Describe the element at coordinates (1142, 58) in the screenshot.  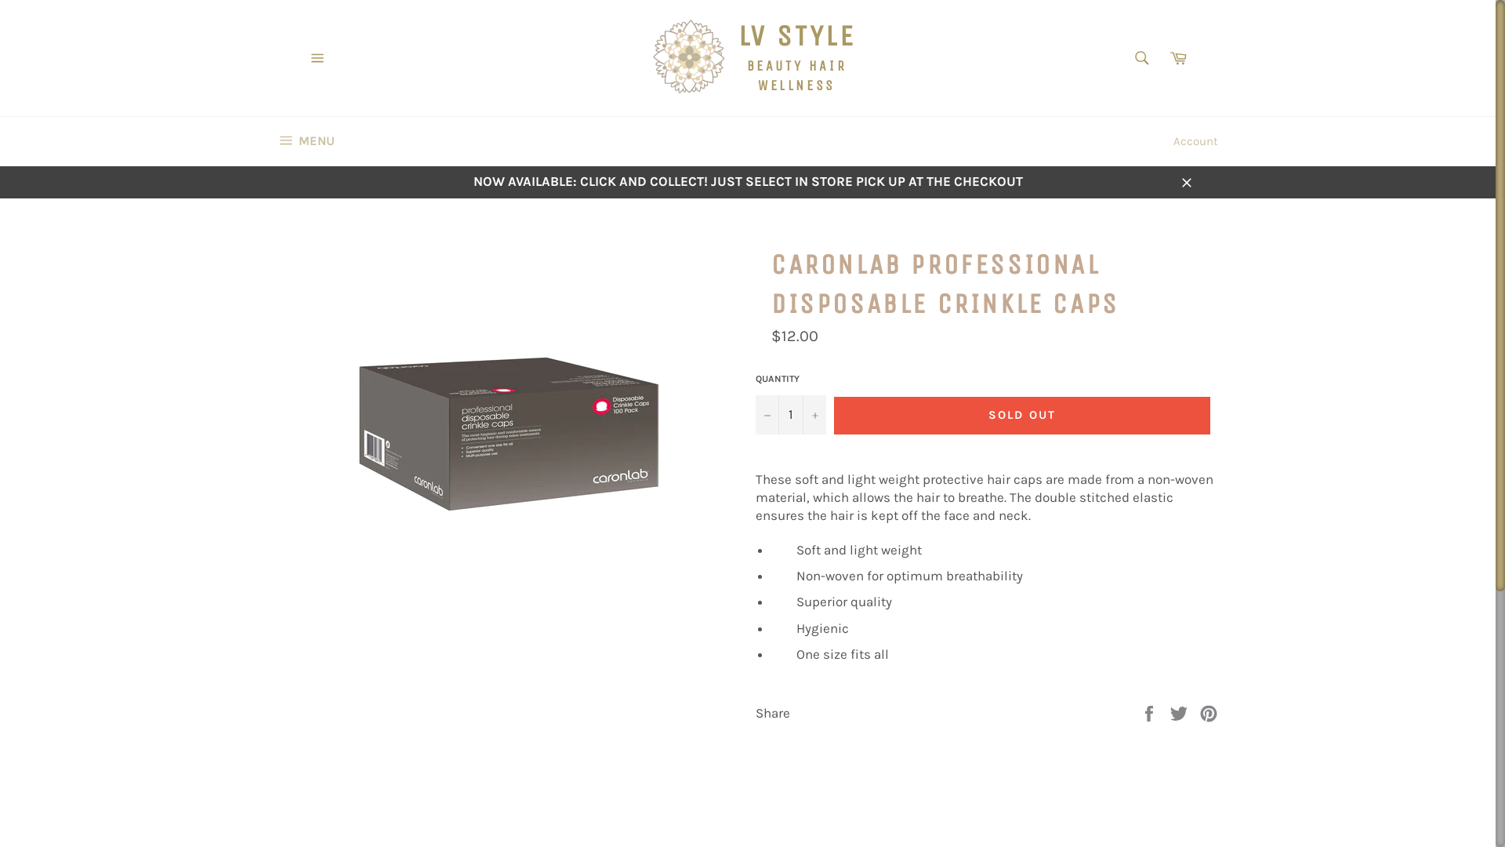
I see `Search` at that location.